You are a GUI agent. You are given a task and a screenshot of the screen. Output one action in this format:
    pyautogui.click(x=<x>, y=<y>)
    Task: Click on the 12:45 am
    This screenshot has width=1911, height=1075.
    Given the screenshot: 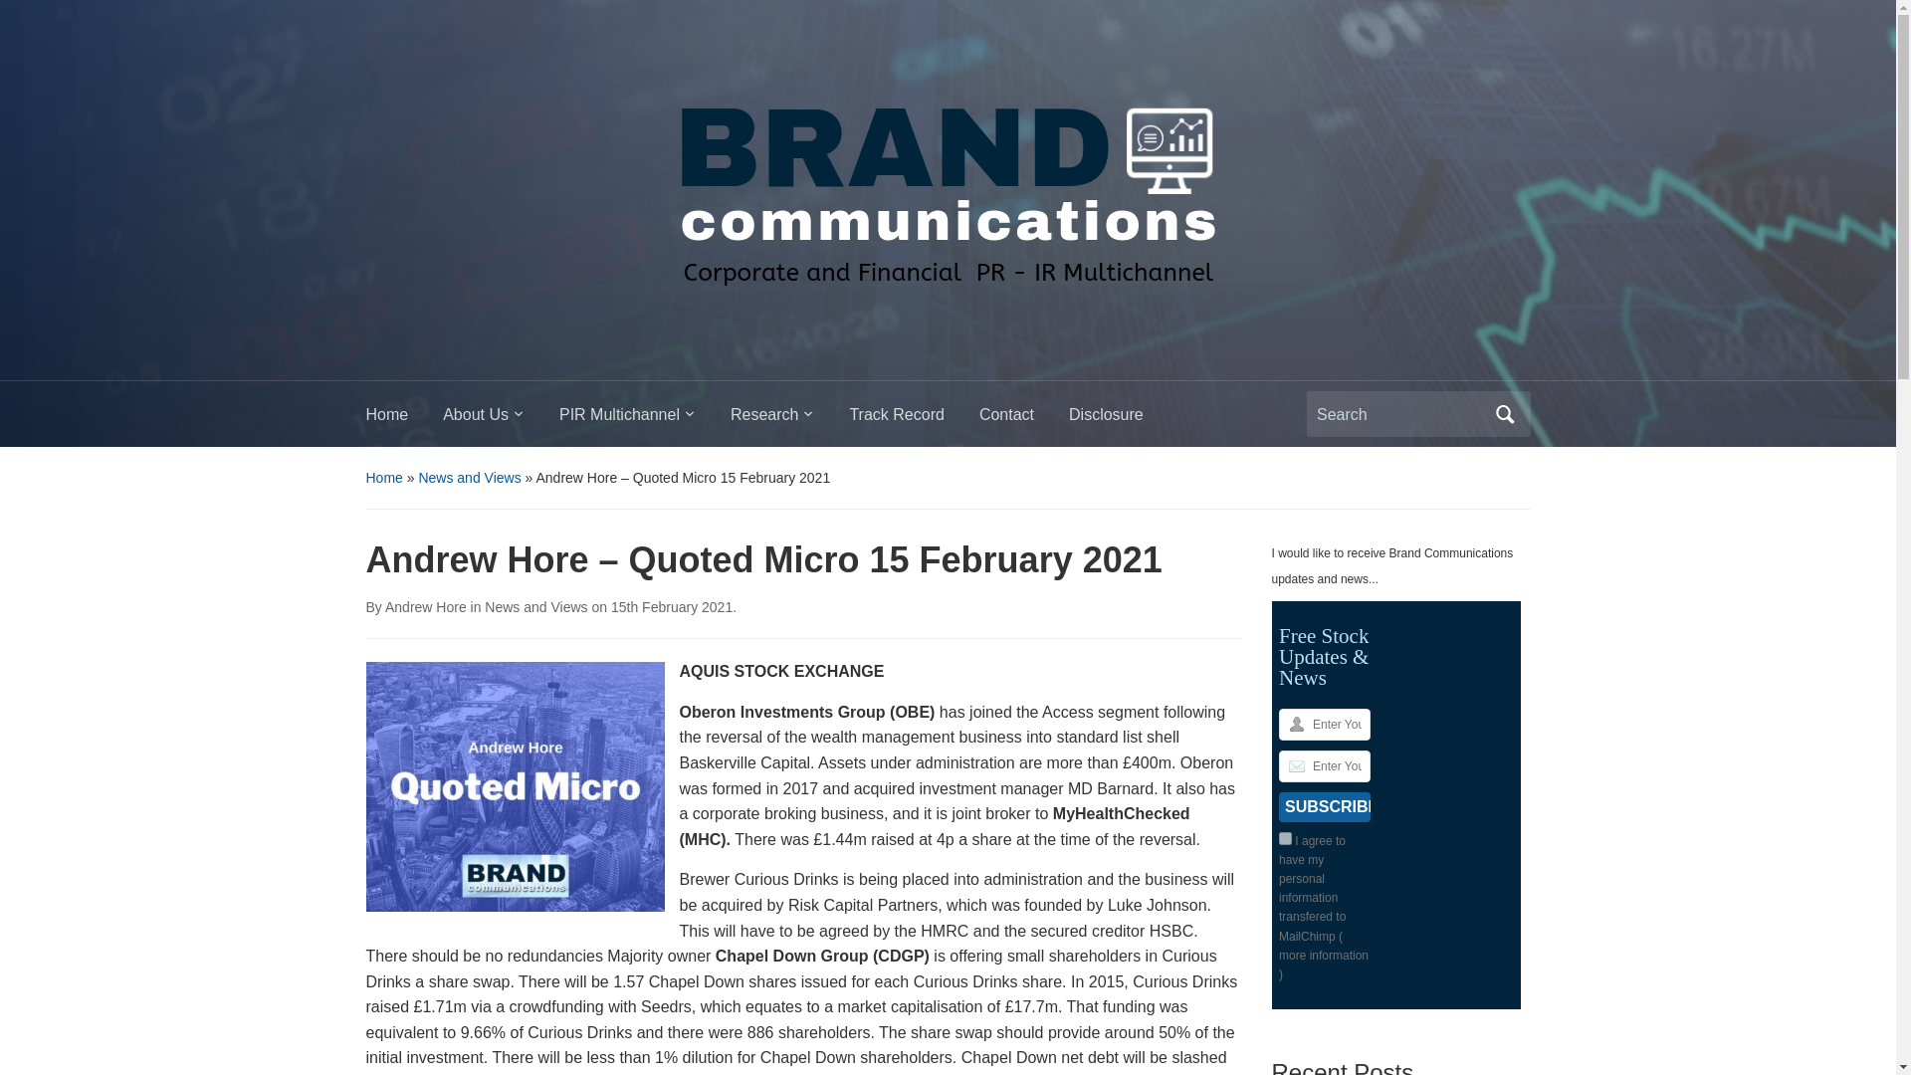 What is the action you would take?
    pyautogui.click(x=671, y=606)
    